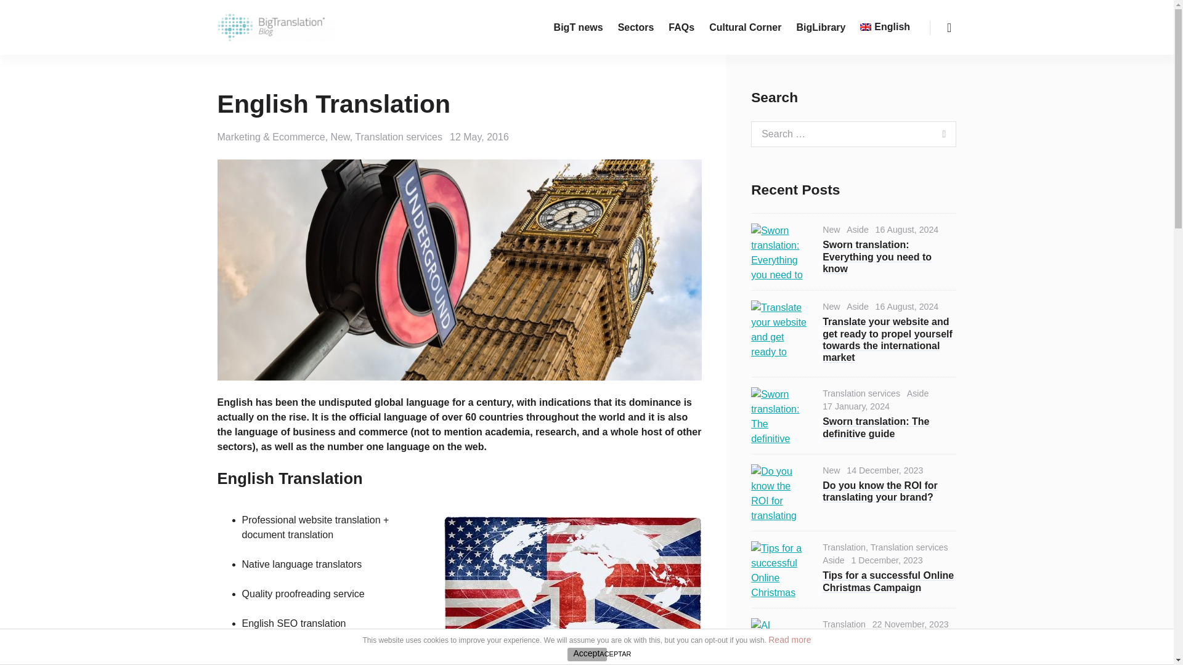 Image resolution: width=1183 pixels, height=665 pixels. I want to click on English, so click(885, 27).